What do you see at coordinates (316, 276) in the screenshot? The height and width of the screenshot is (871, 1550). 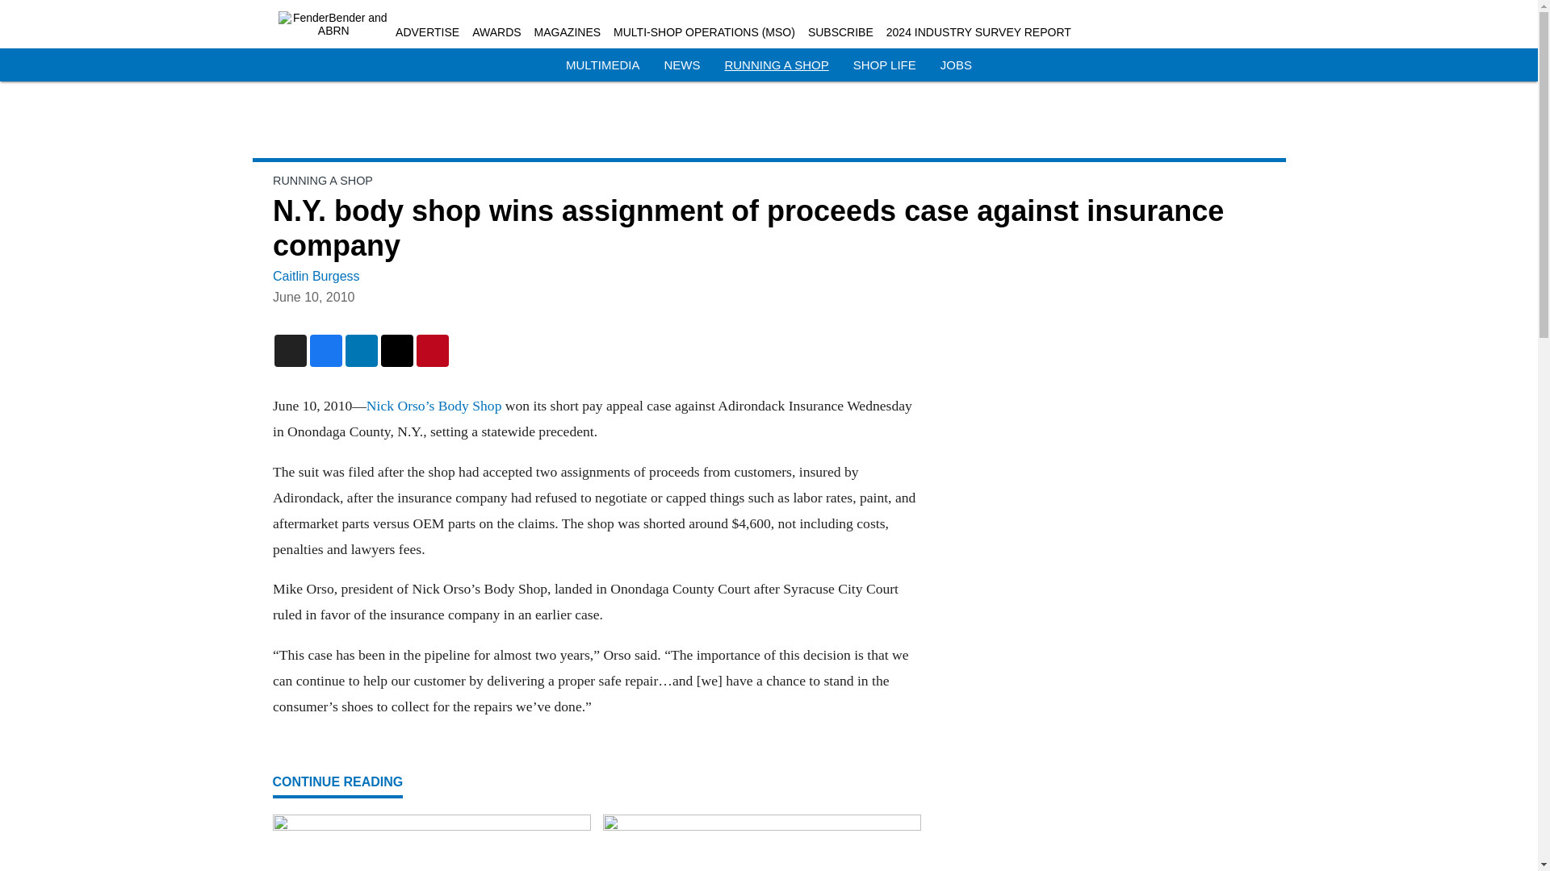 I see `Caitlin Burgess` at bounding box center [316, 276].